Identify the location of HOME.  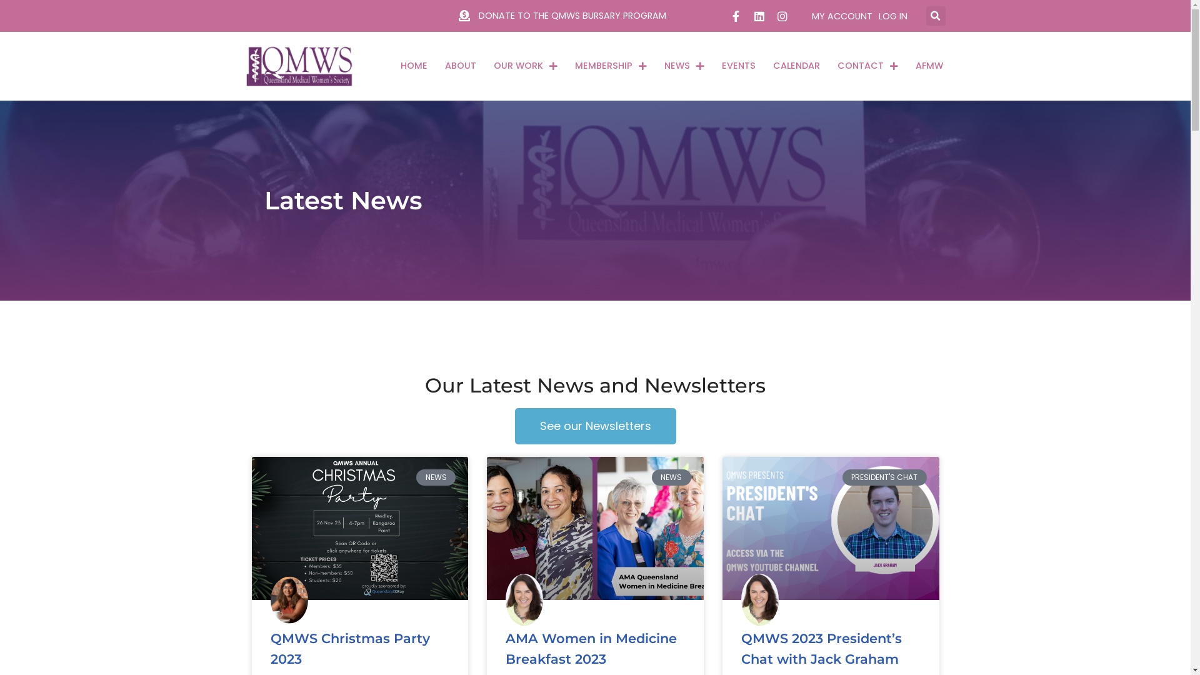
(414, 66).